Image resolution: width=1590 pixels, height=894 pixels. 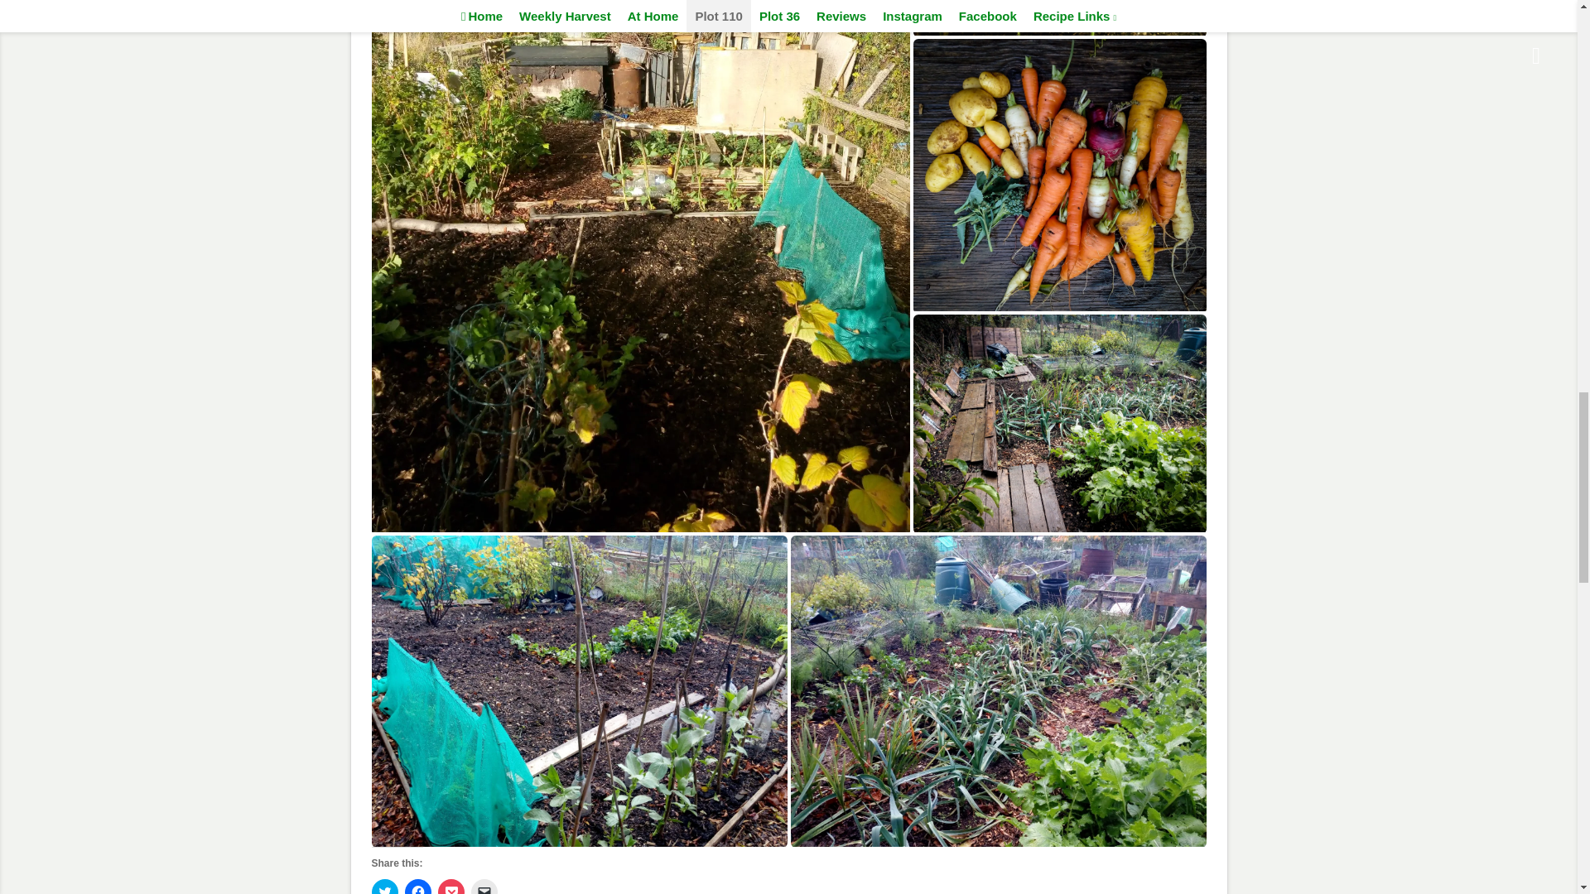 I want to click on Click to share on Twitter, so click(x=384, y=886).